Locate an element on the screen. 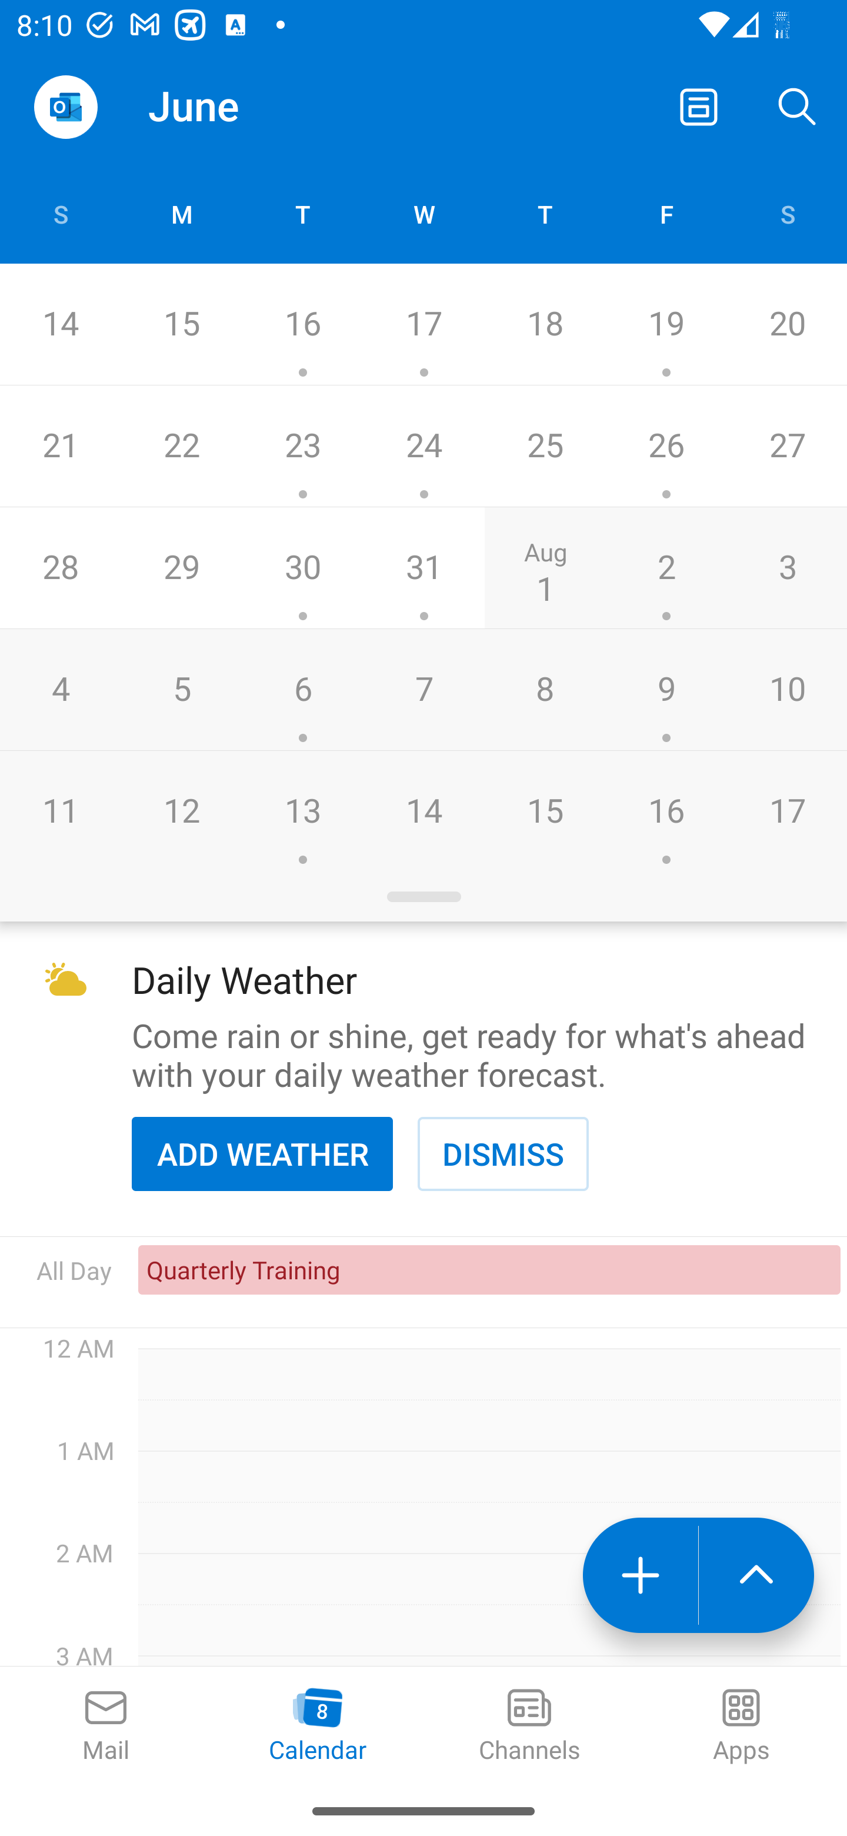  14 Sunday, July 14 is located at coordinates (60, 325).